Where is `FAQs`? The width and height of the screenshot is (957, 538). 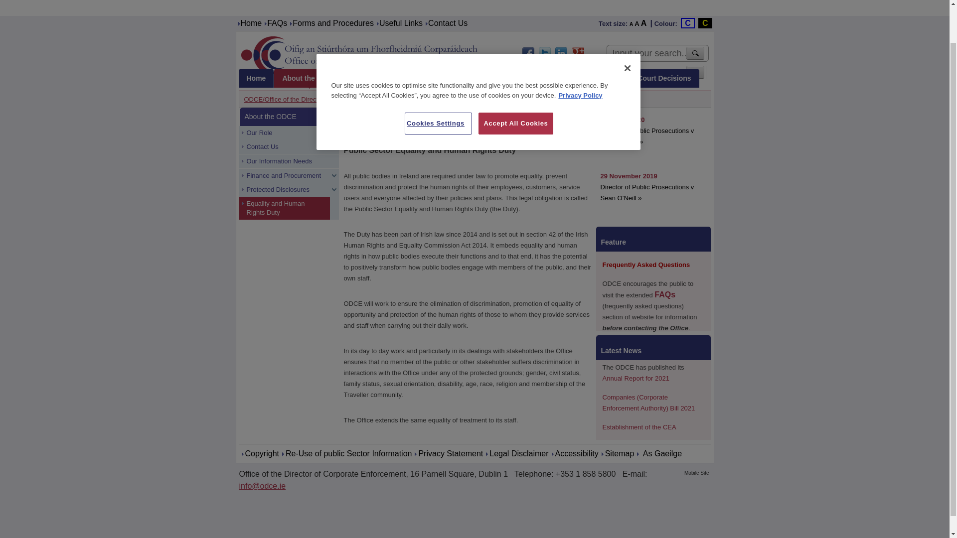 FAQs is located at coordinates (277, 23).